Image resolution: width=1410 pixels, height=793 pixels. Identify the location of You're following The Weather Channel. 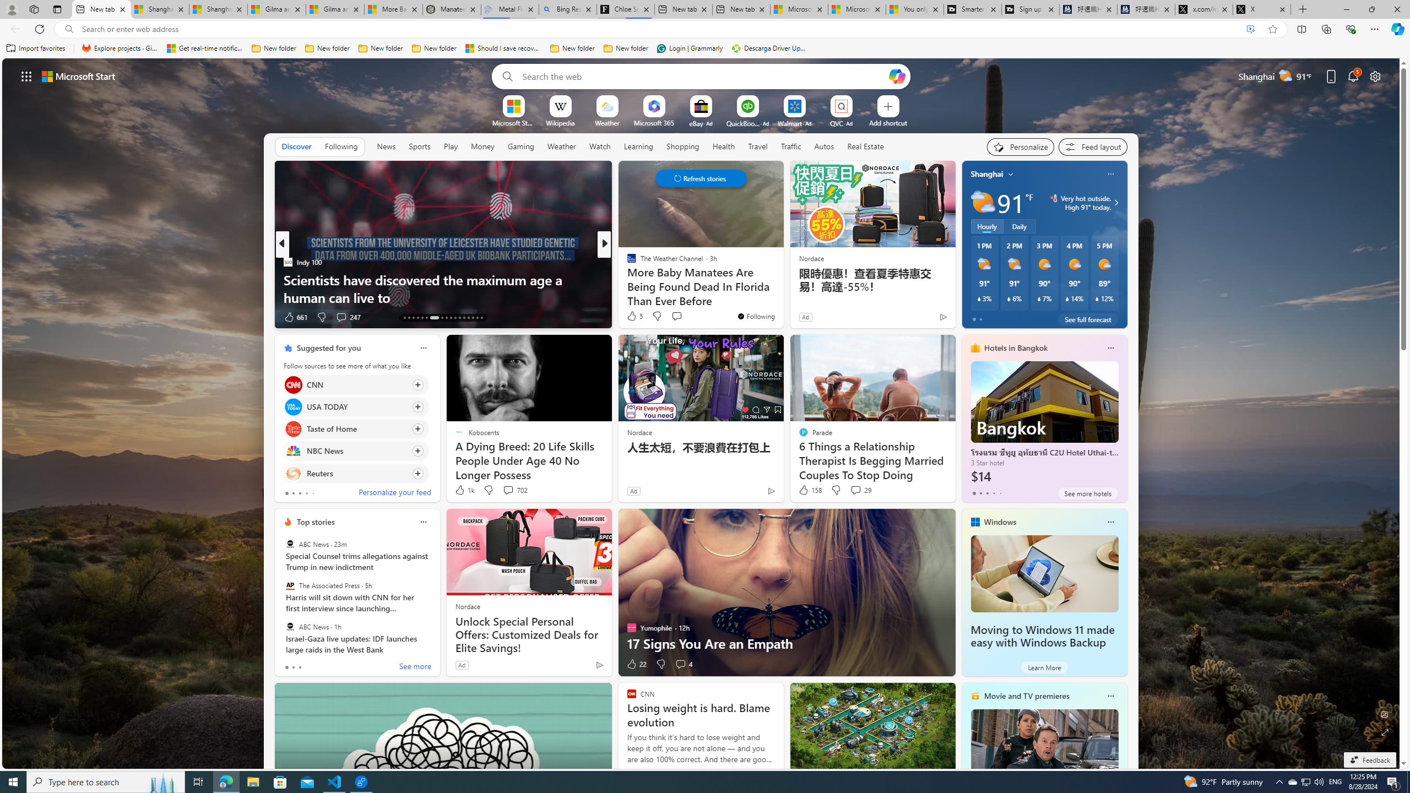
(756, 316).